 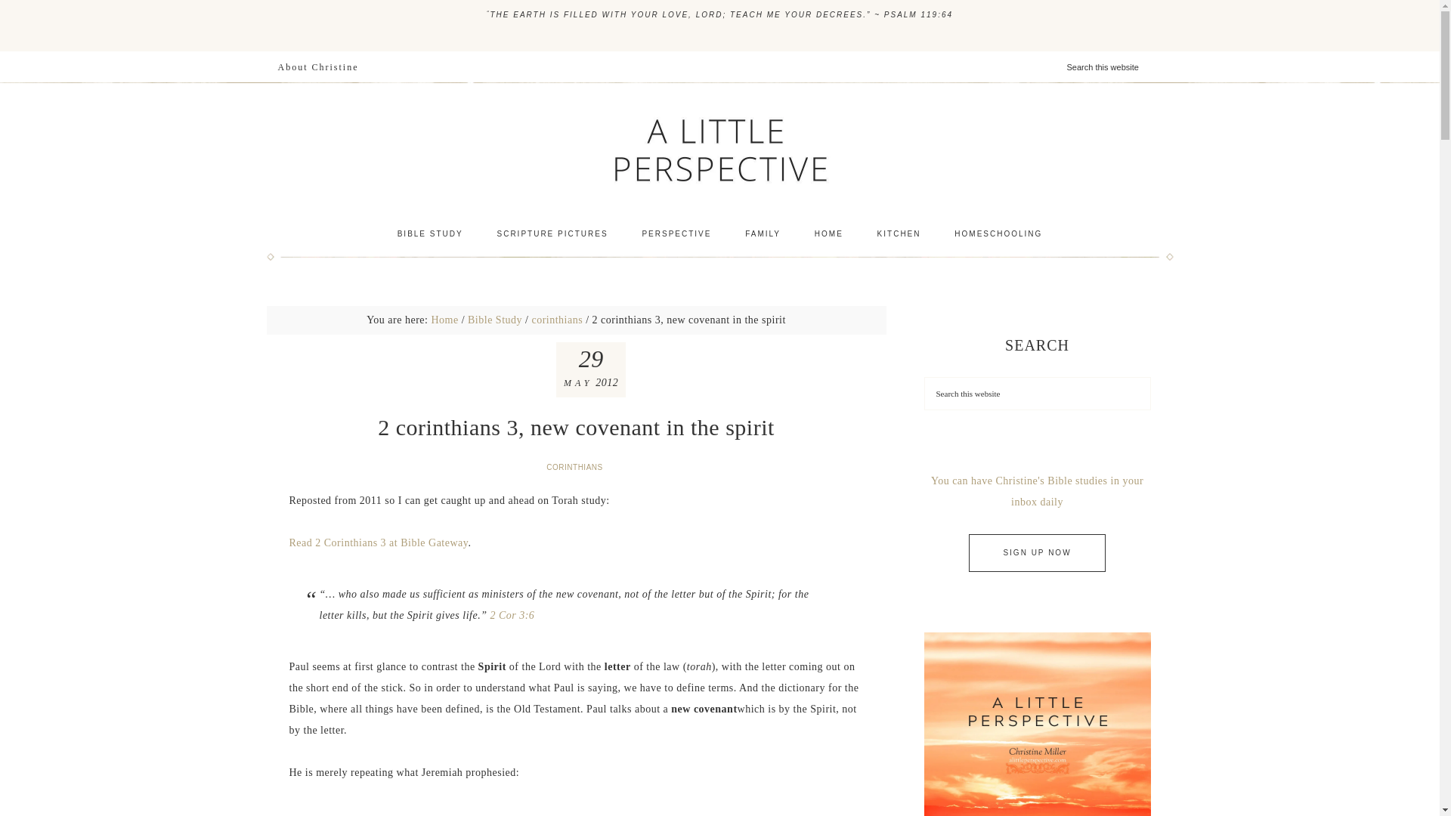 What do you see at coordinates (1037, 491) in the screenshot?
I see `You can have Christine's Bible studies in your inbox daily` at bounding box center [1037, 491].